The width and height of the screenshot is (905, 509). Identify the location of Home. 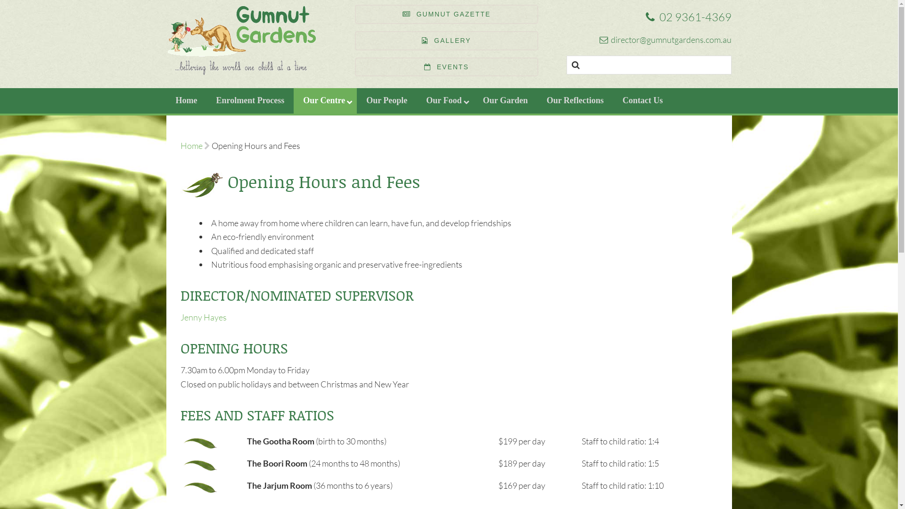
(186, 100).